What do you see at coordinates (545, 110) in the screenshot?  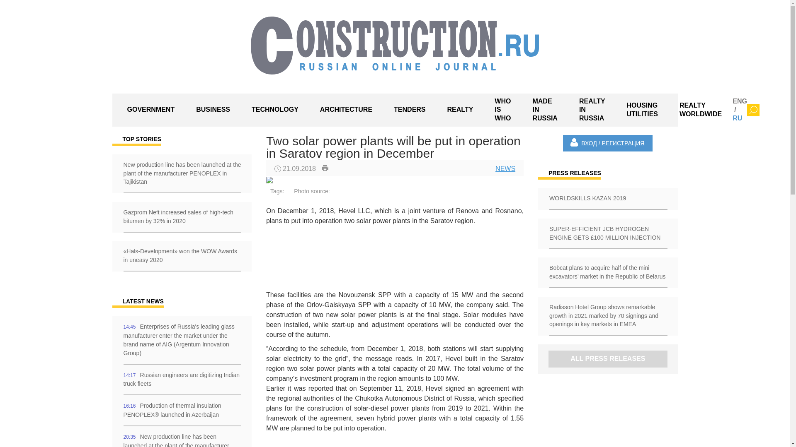 I see `MADE IN RUSSIA` at bounding box center [545, 110].